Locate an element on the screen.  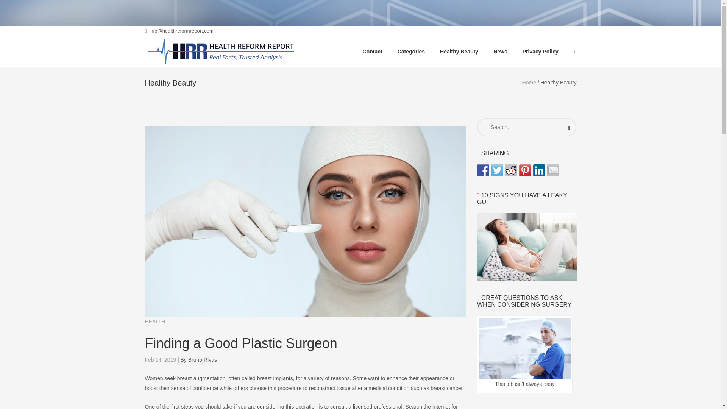
HEALTH is located at coordinates (154, 322).